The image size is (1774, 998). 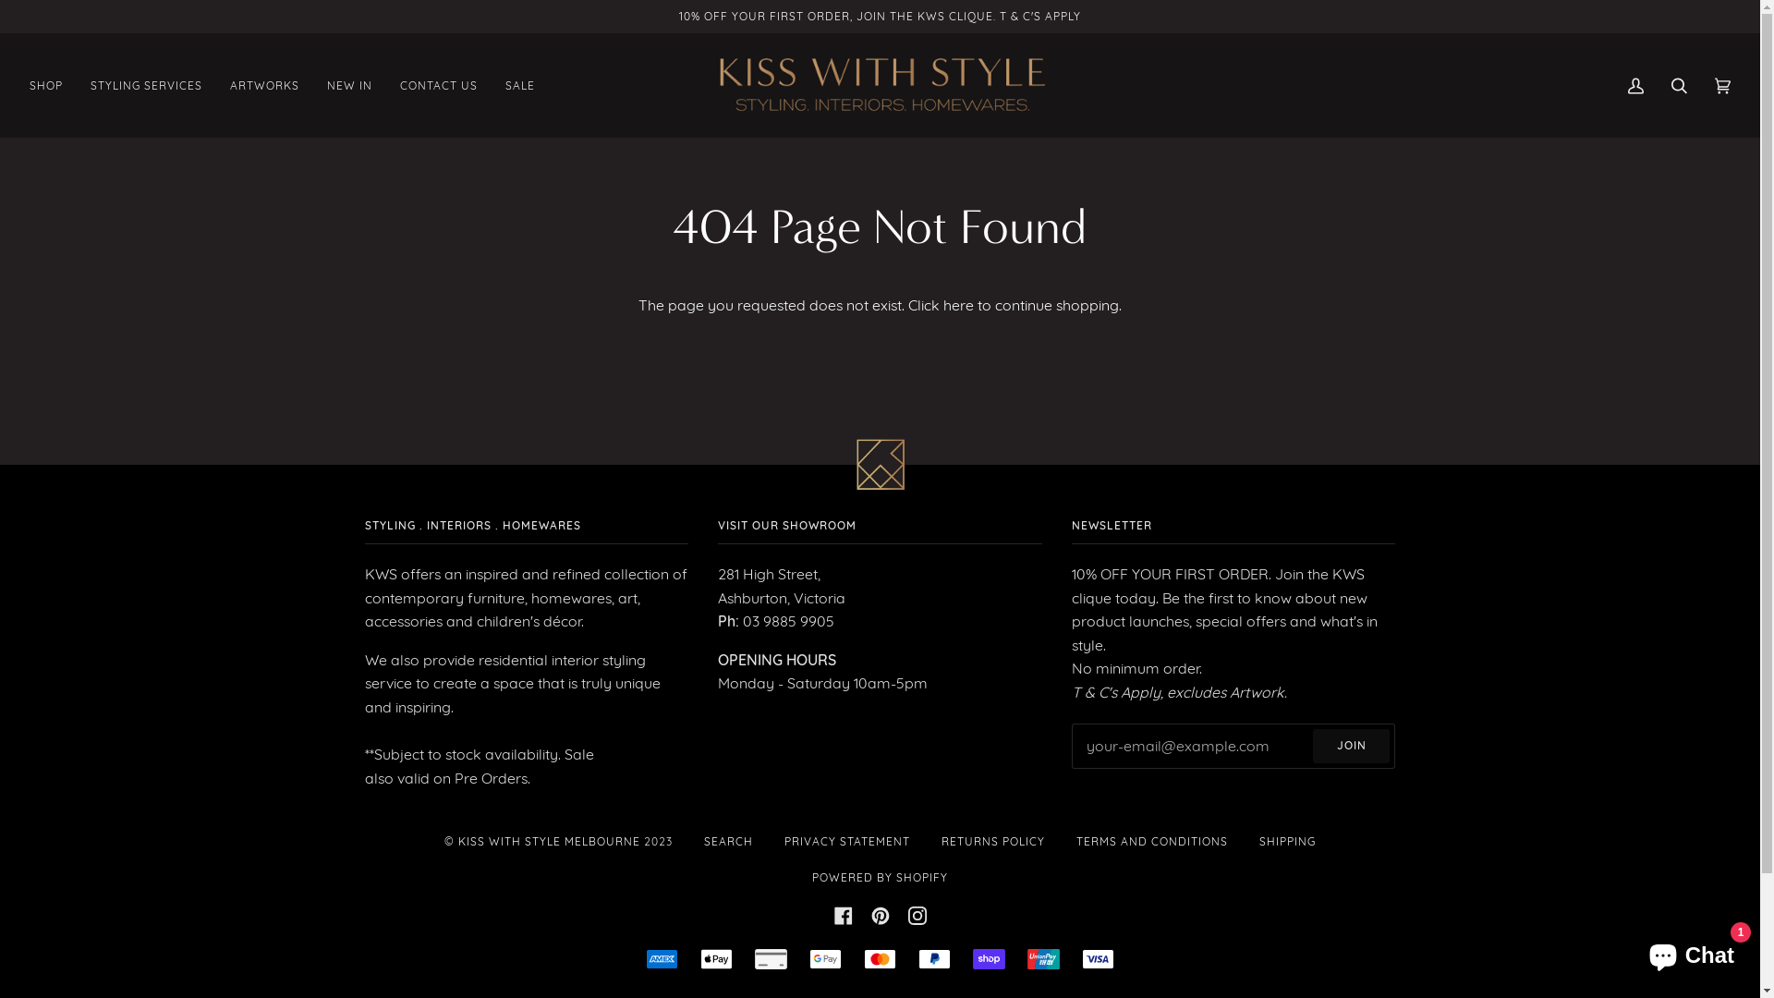 What do you see at coordinates (520, 85) in the screenshot?
I see `SALE` at bounding box center [520, 85].